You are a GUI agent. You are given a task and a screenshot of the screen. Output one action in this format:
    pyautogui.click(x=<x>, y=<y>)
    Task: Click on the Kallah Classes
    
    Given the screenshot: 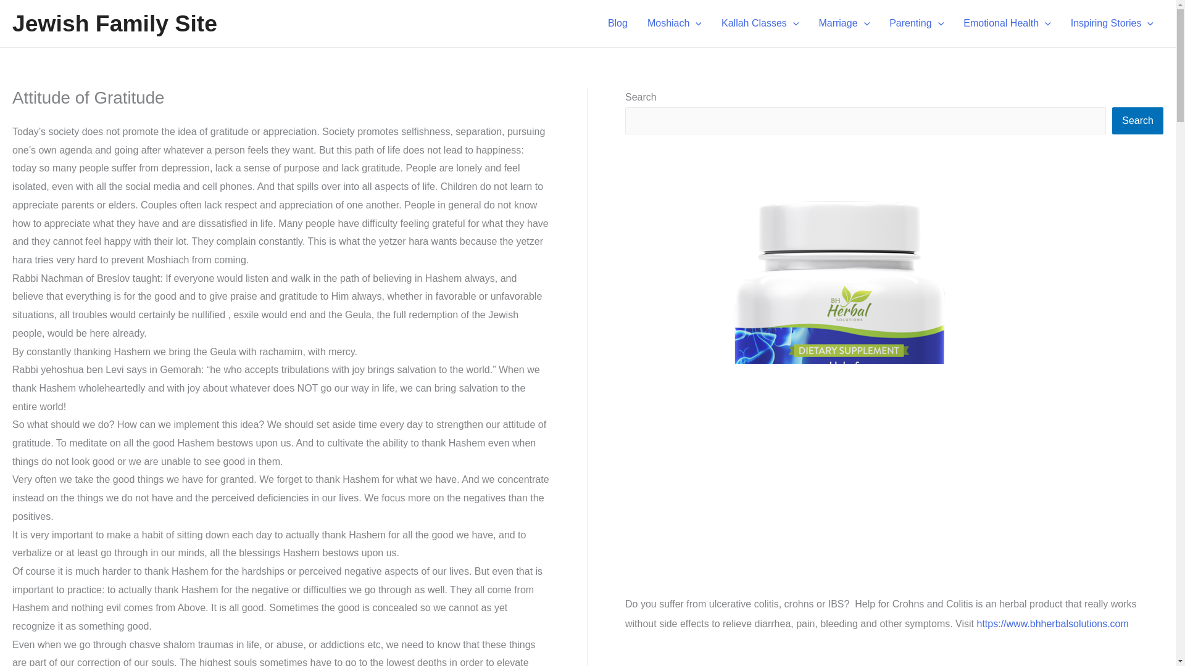 What is the action you would take?
    pyautogui.click(x=760, y=23)
    